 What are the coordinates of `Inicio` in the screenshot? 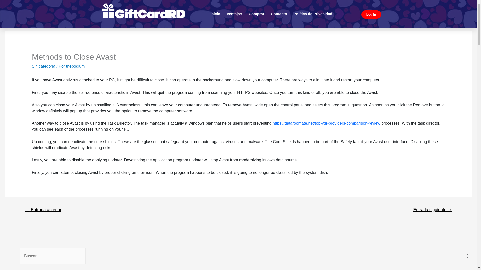 It's located at (215, 14).